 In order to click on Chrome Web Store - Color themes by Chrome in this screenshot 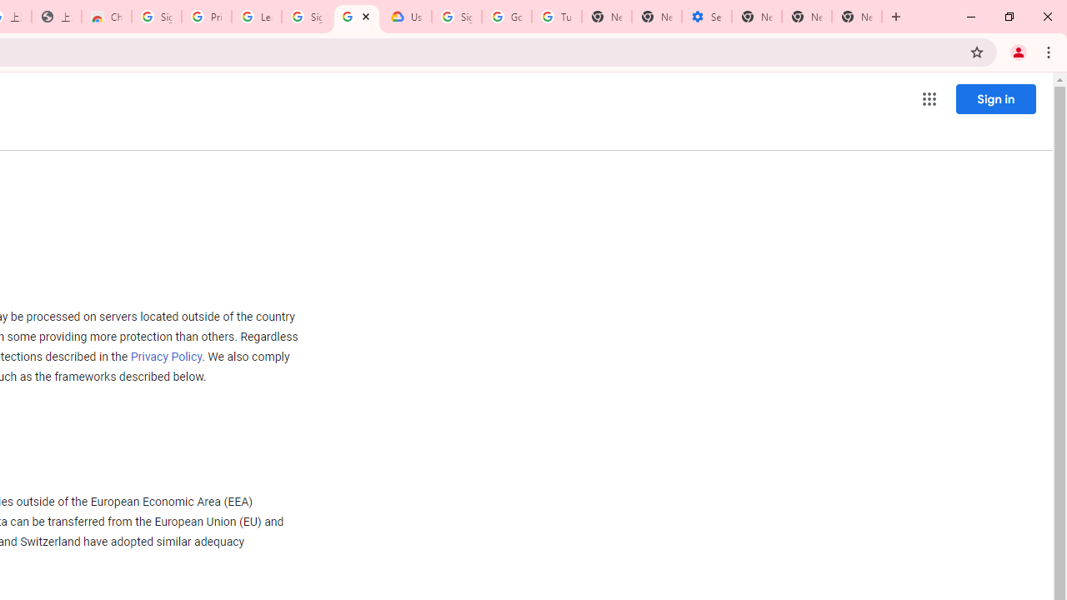, I will do `click(107, 17)`.